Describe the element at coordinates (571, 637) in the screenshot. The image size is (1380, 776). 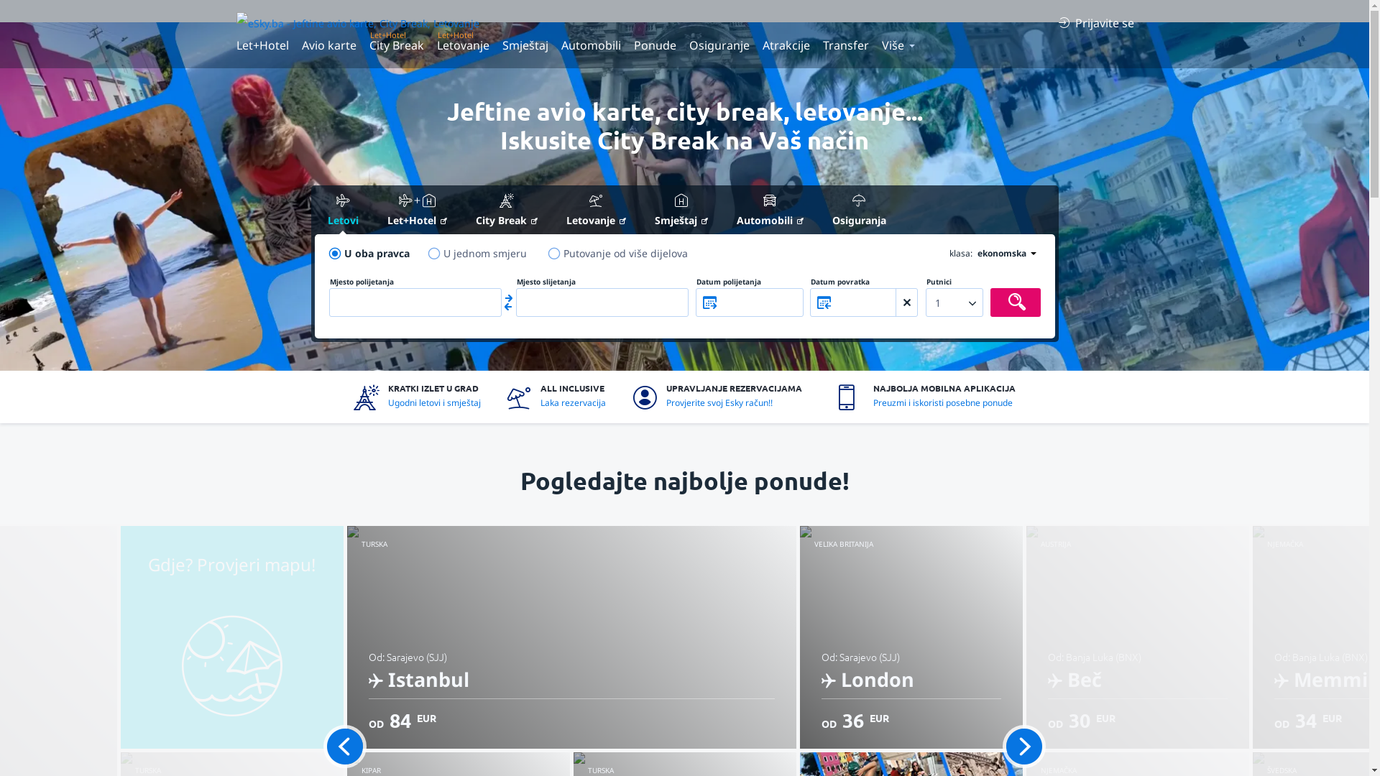
I see `TURSKA
od: Sarajevo (SJJ)
Istanbul
OD 84 EUR` at that location.